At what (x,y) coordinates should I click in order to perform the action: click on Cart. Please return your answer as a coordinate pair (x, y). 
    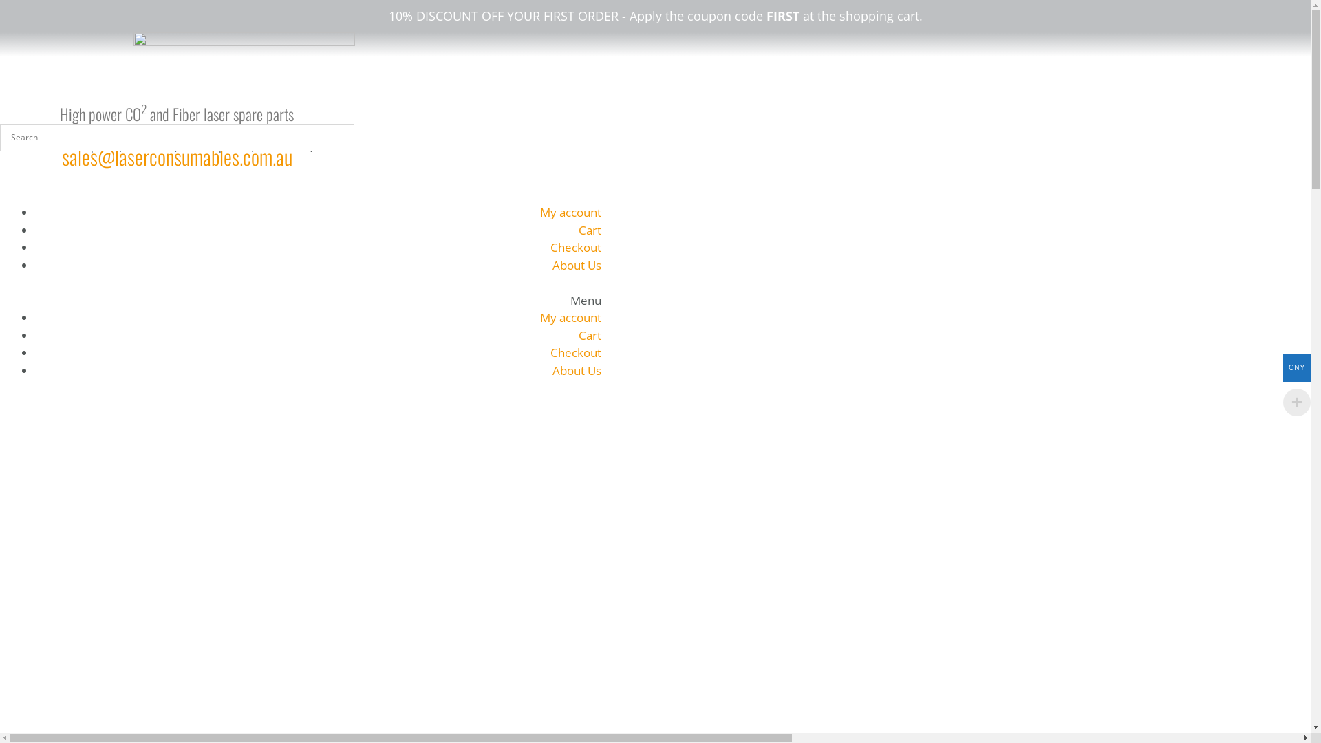
    Looking at the image, I should click on (590, 336).